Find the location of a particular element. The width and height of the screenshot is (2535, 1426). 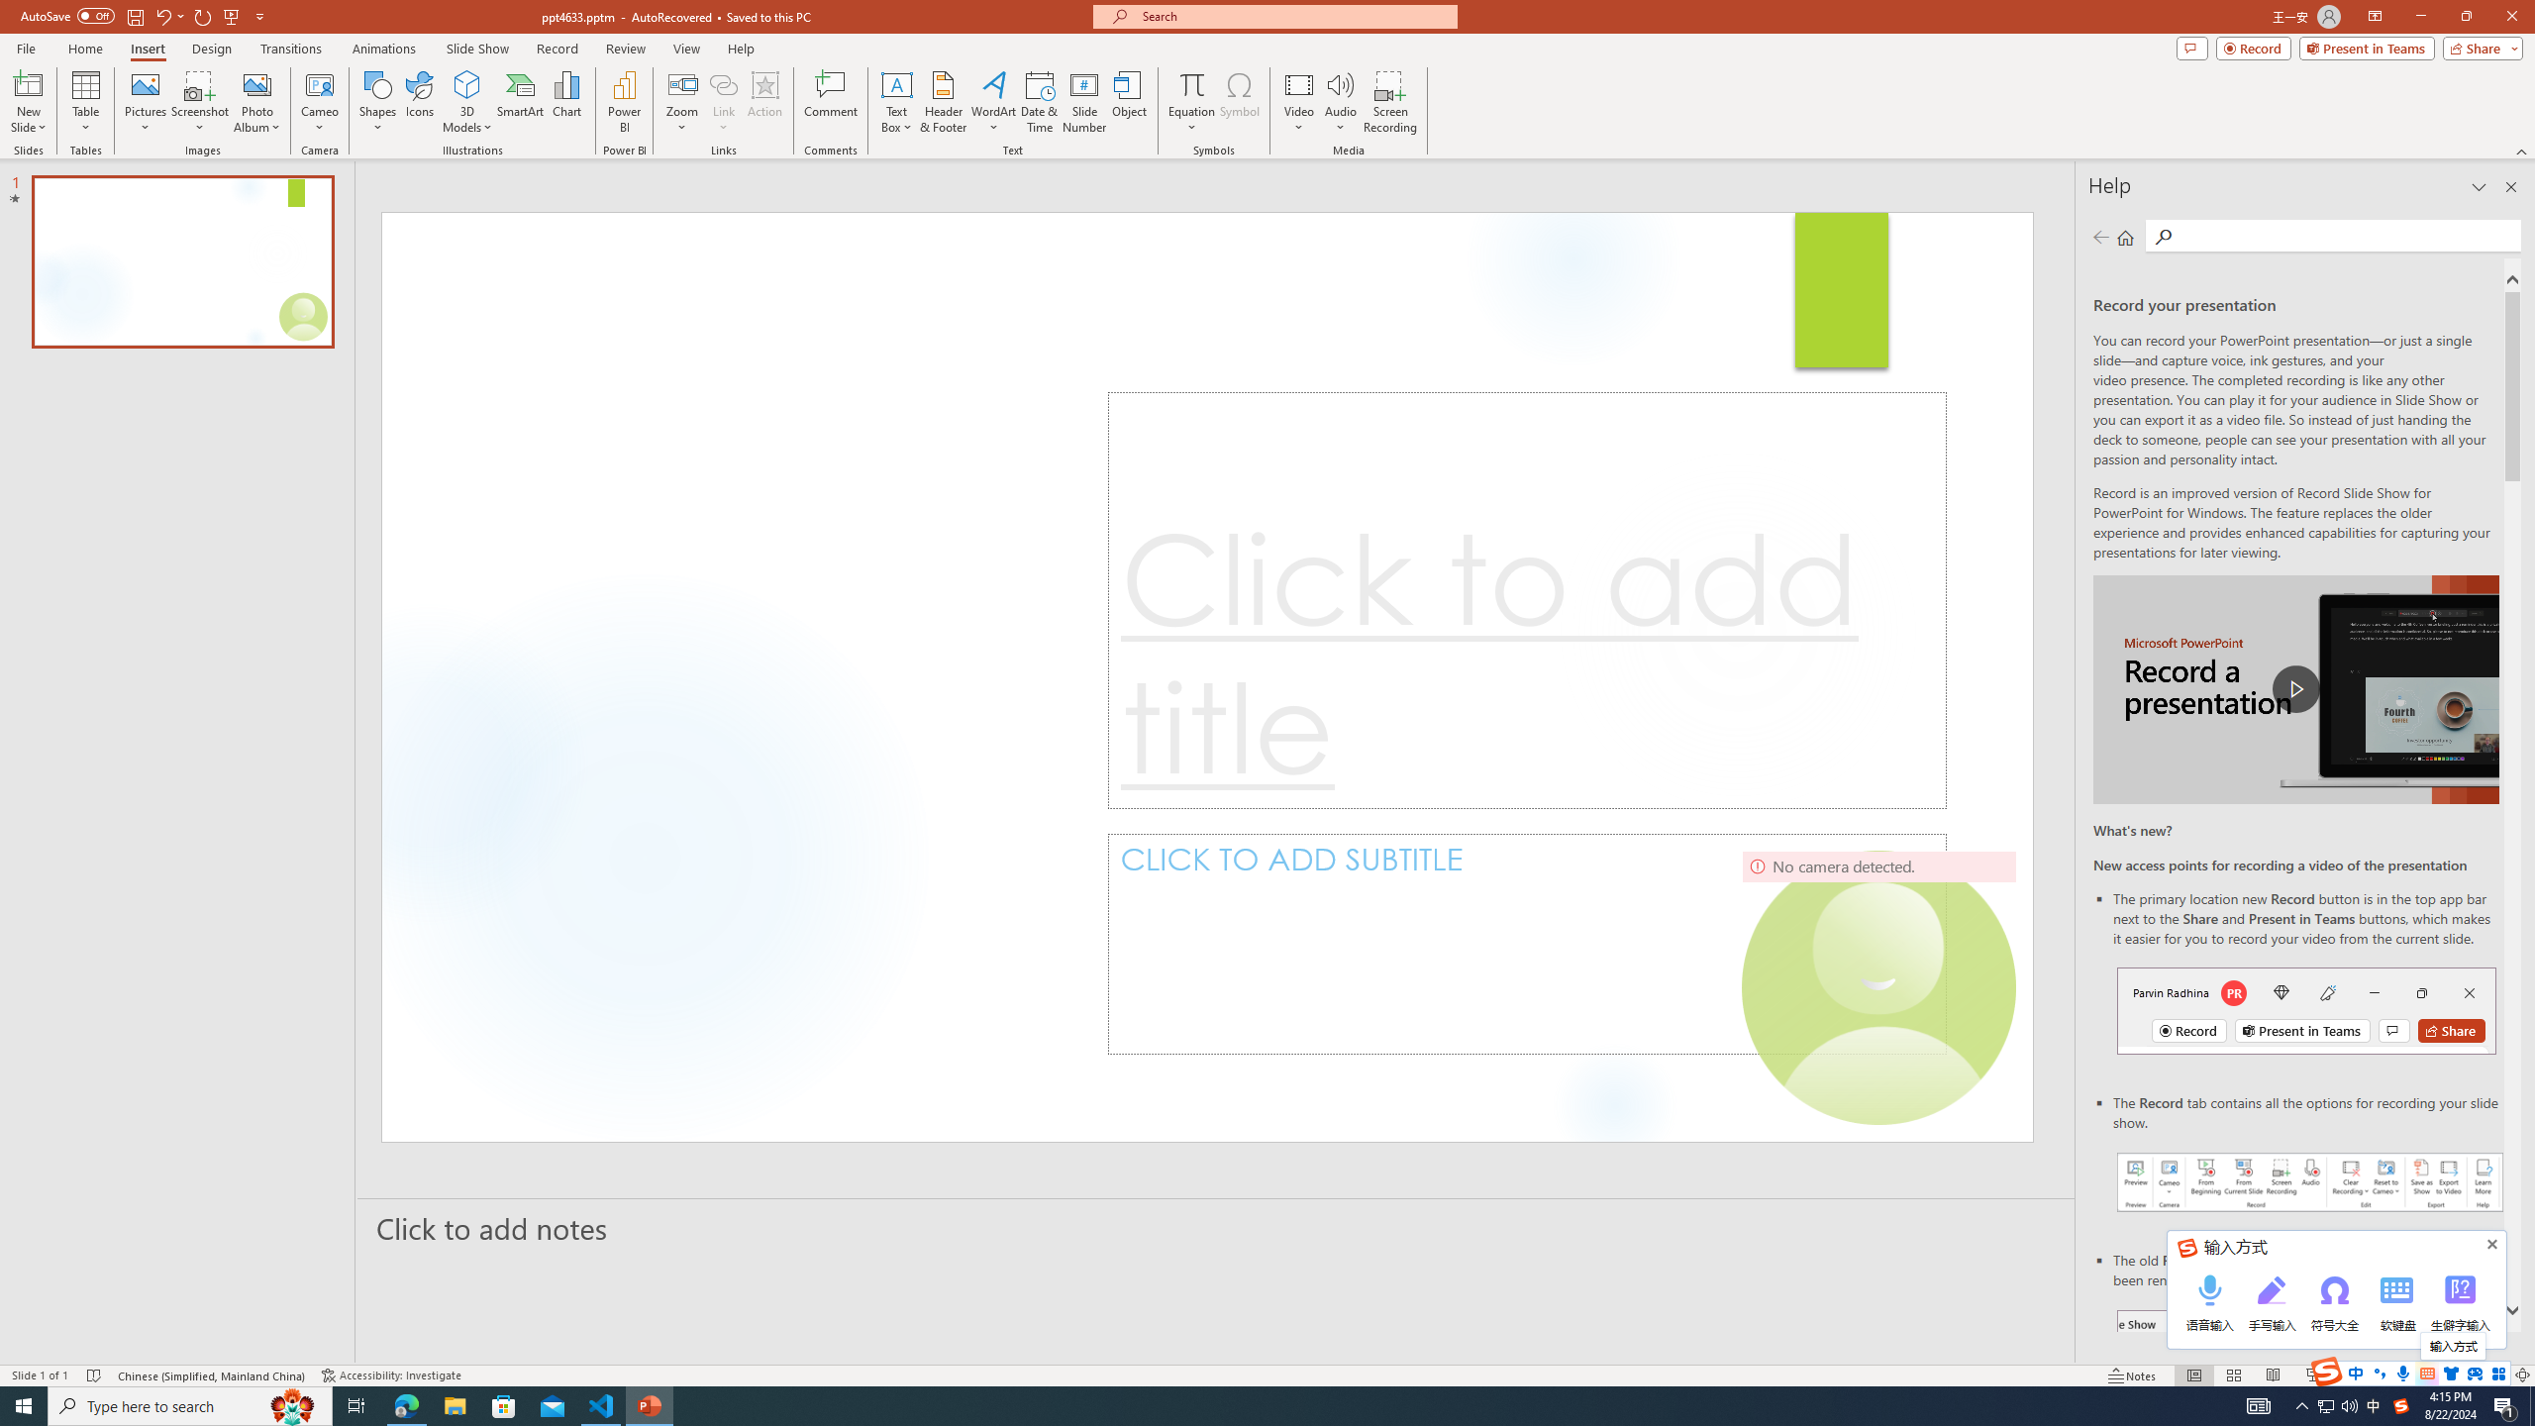

play Record a Presentation is located at coordinates (2295, 689).